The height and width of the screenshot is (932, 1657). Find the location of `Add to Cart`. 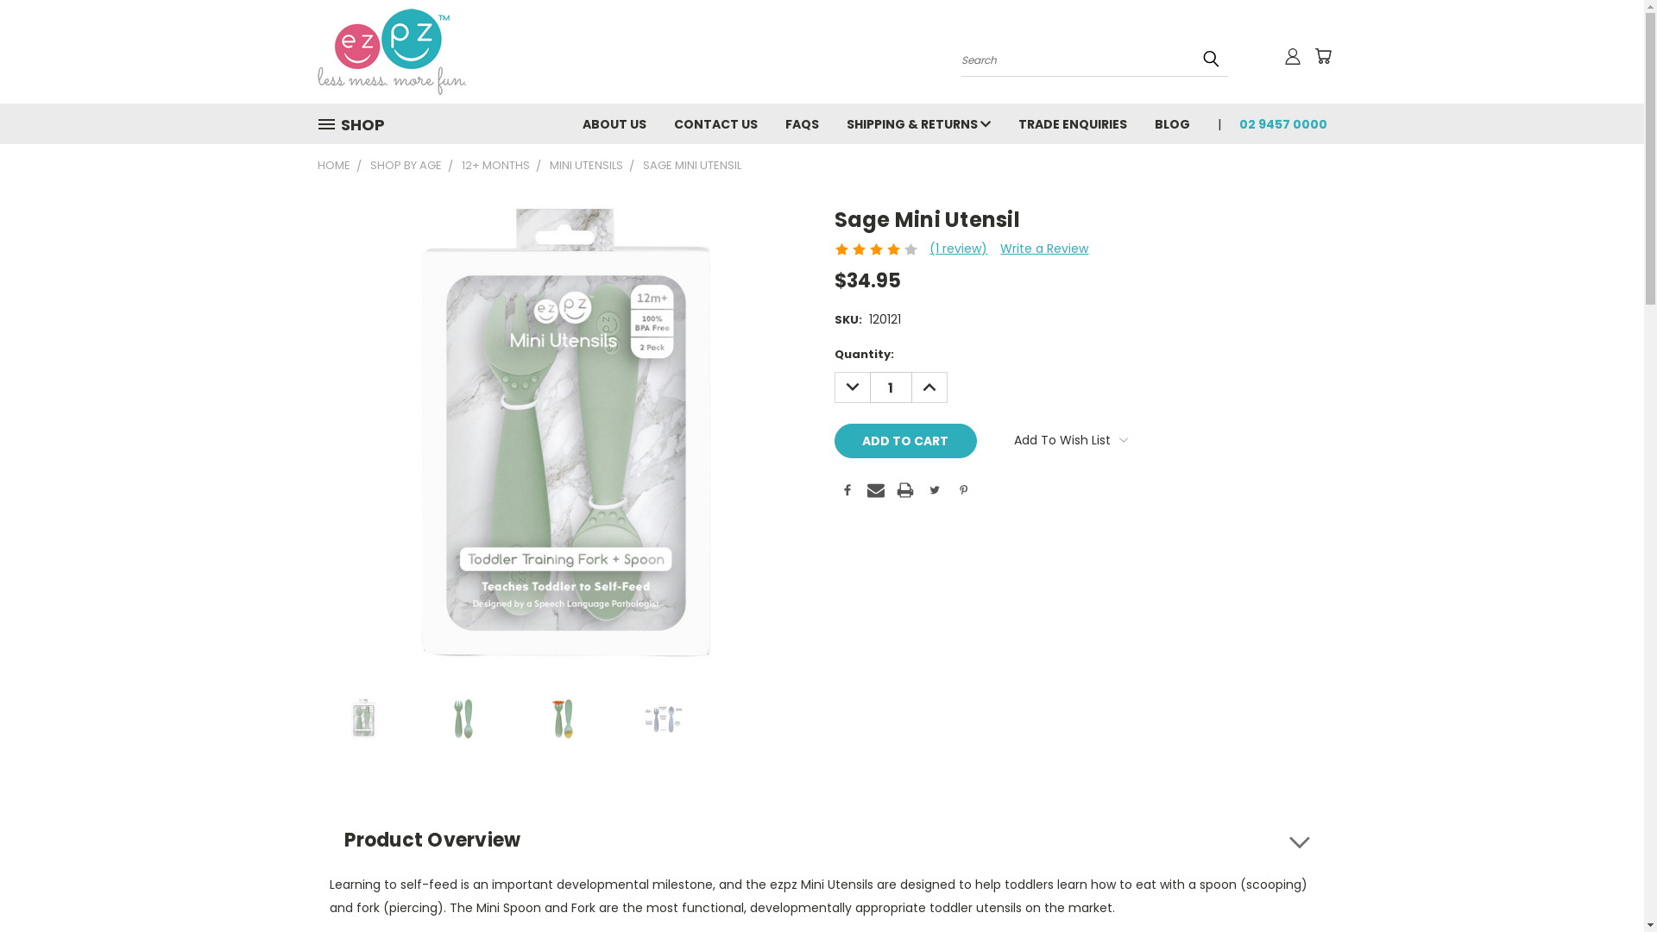

Add to Cart is located at coordinates (905, 441).